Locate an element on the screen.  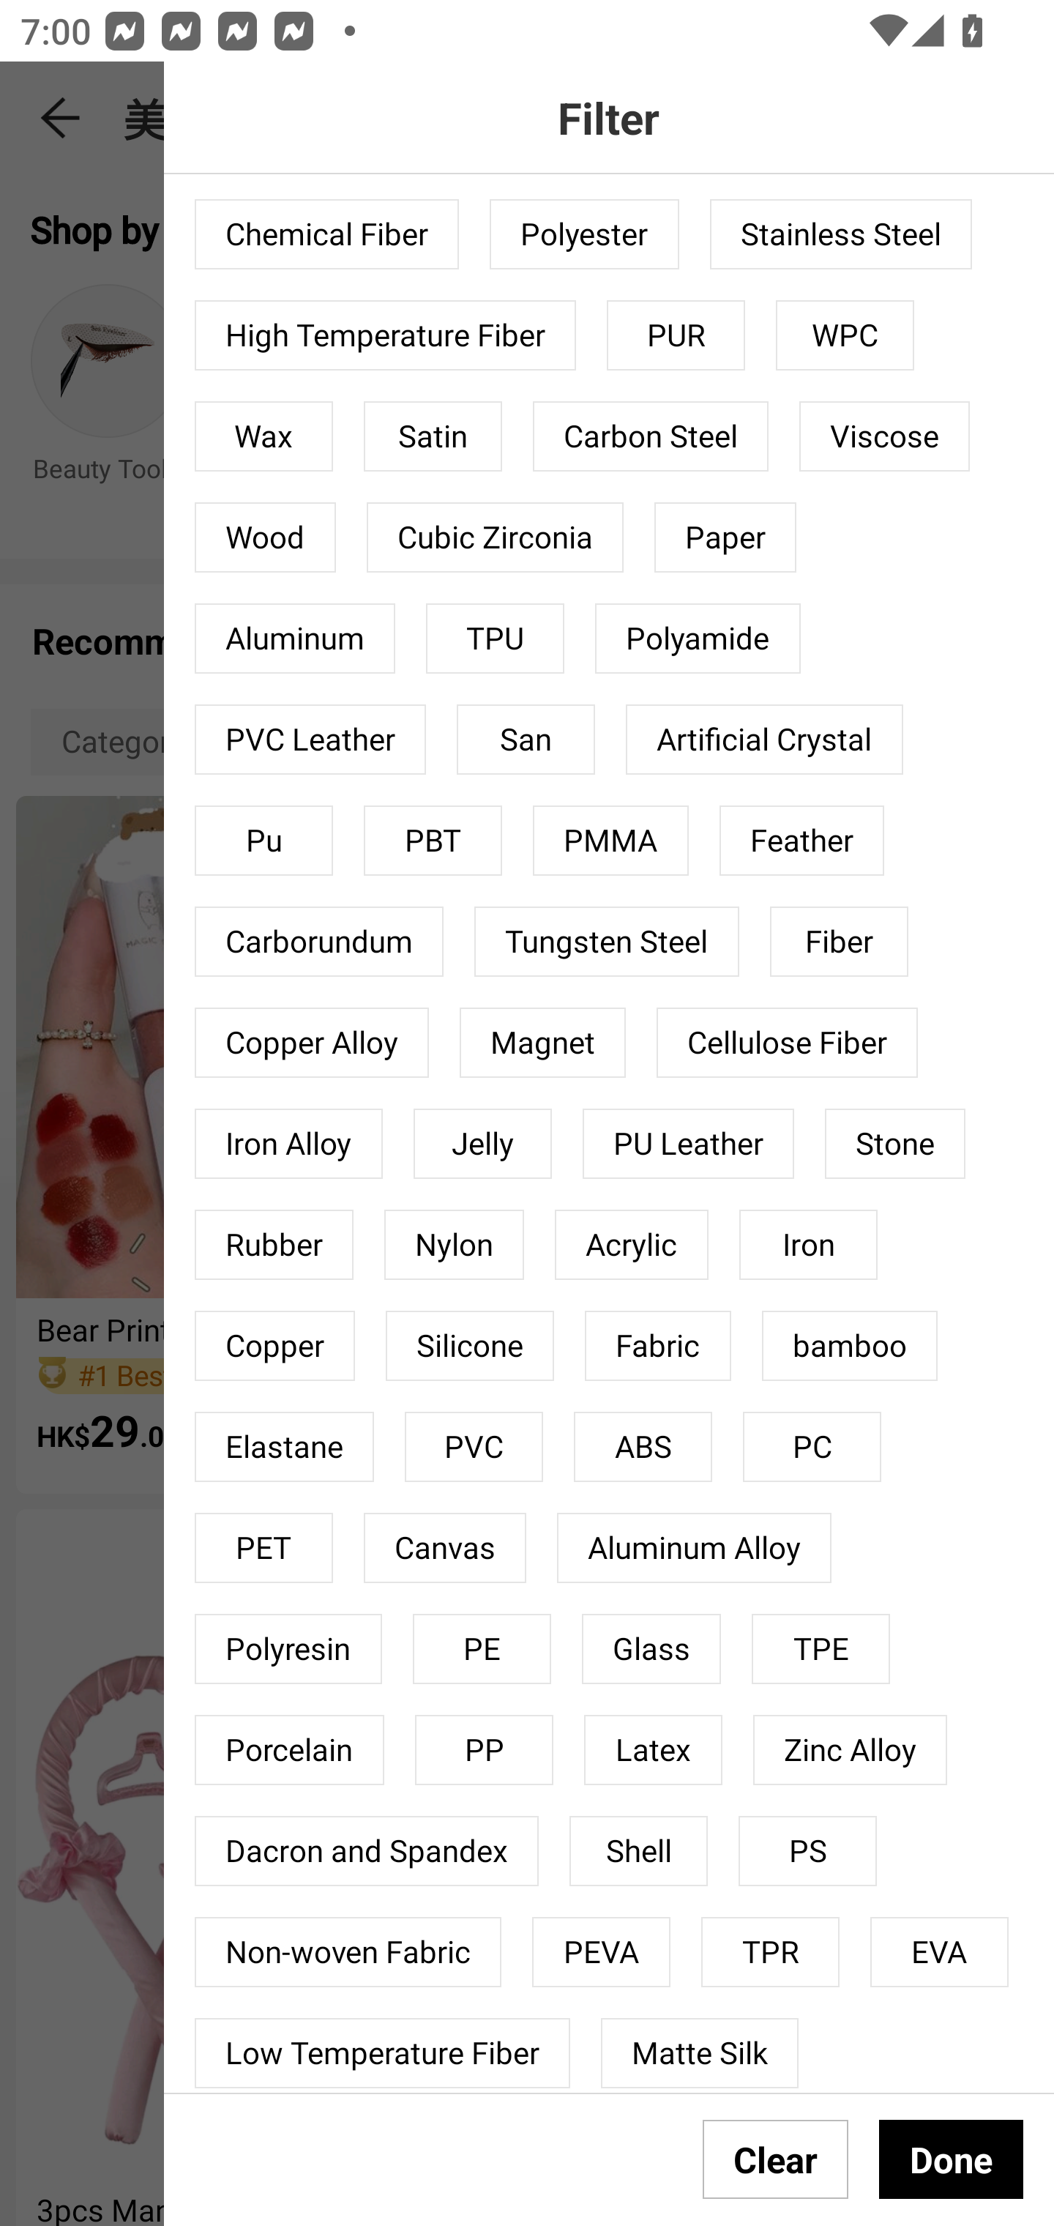
Canvas is located at coordinates (444, 1548).